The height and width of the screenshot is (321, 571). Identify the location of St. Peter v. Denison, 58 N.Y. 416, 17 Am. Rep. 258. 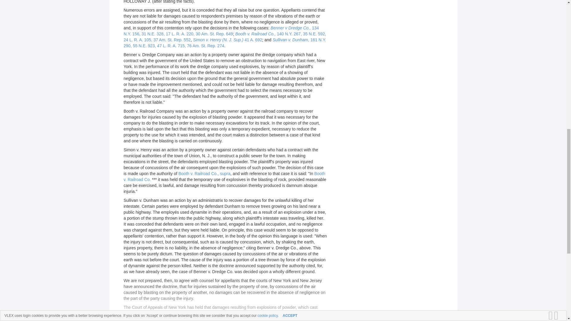
(277, 319).